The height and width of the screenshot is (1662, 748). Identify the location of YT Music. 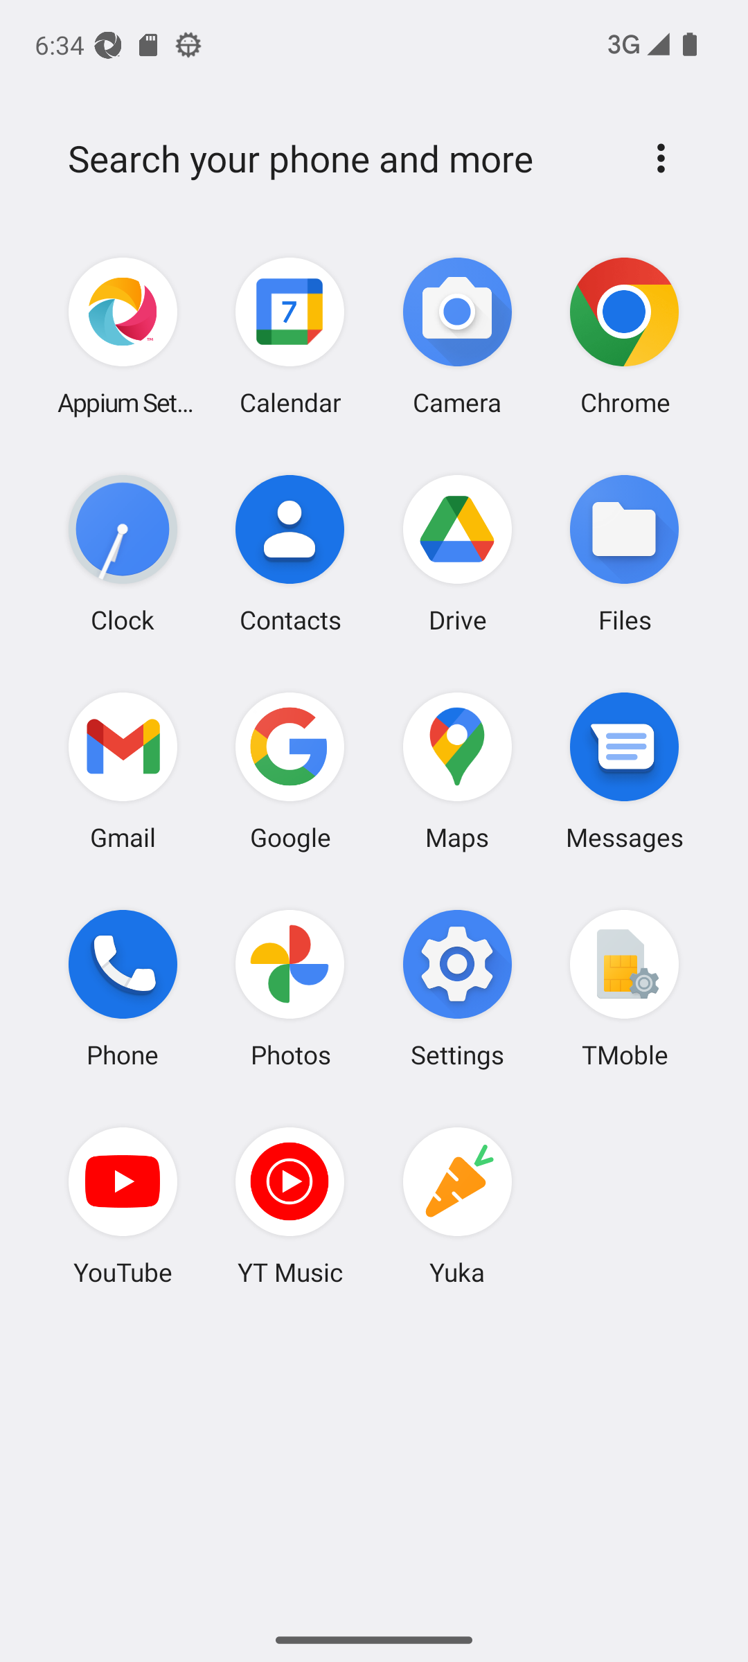
(290, 1206).